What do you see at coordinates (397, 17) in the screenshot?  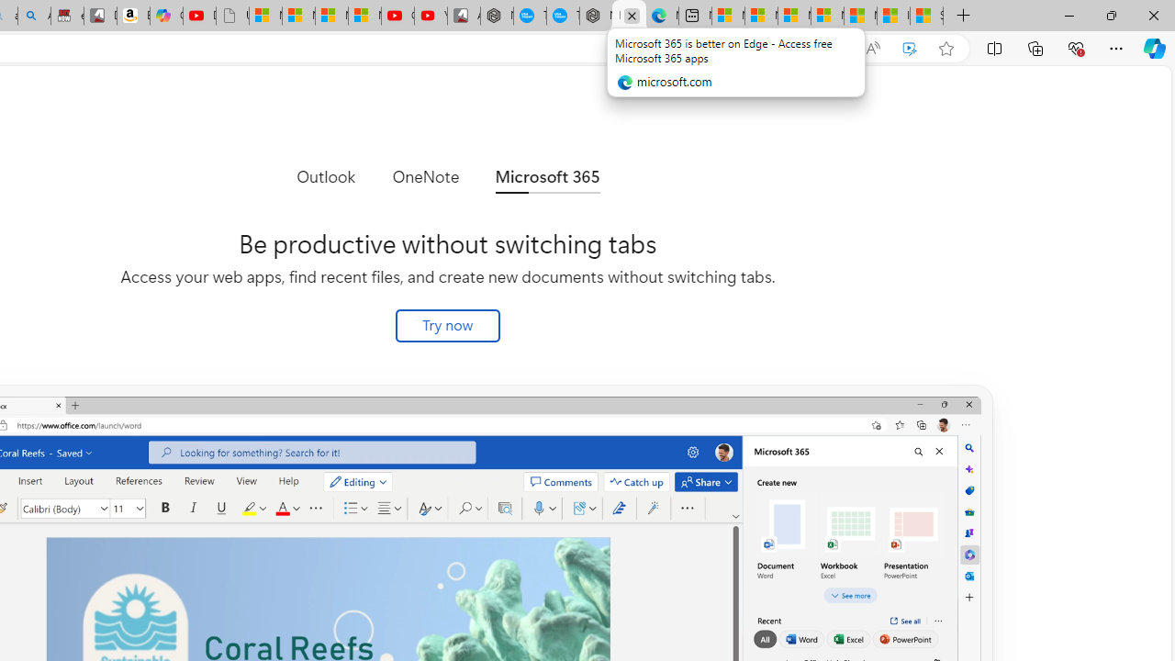 I see `Gloom - YouTube` at bounding box center [397, 17].